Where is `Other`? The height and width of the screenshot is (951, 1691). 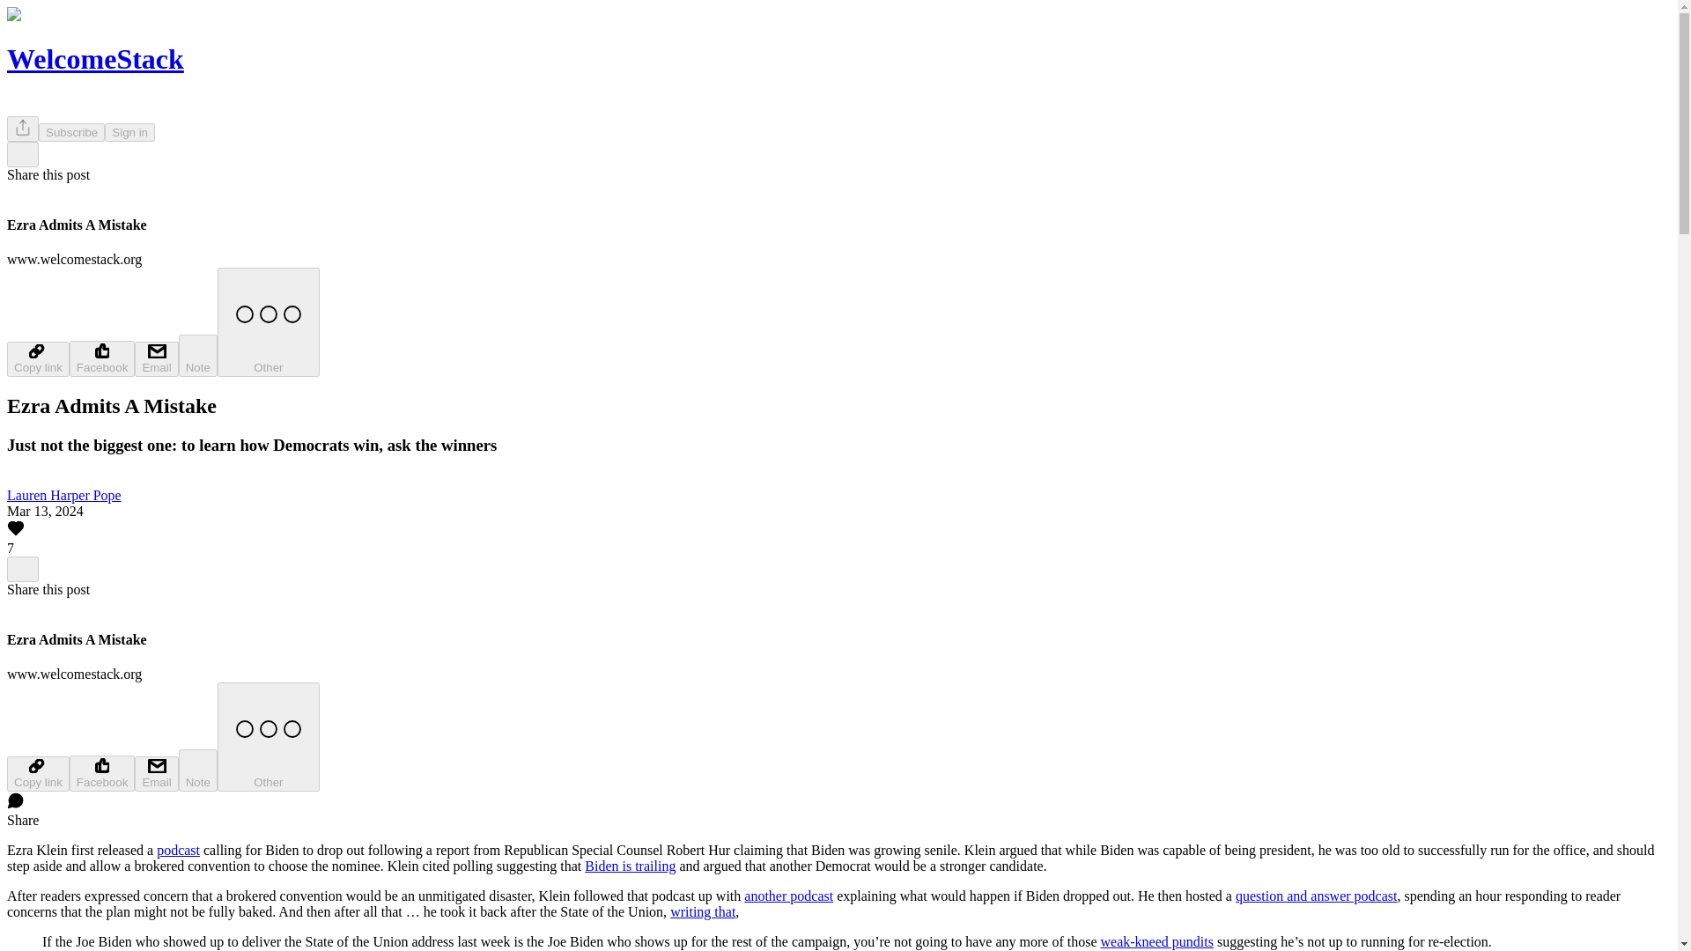
Other is located at coordinates (268, 736).